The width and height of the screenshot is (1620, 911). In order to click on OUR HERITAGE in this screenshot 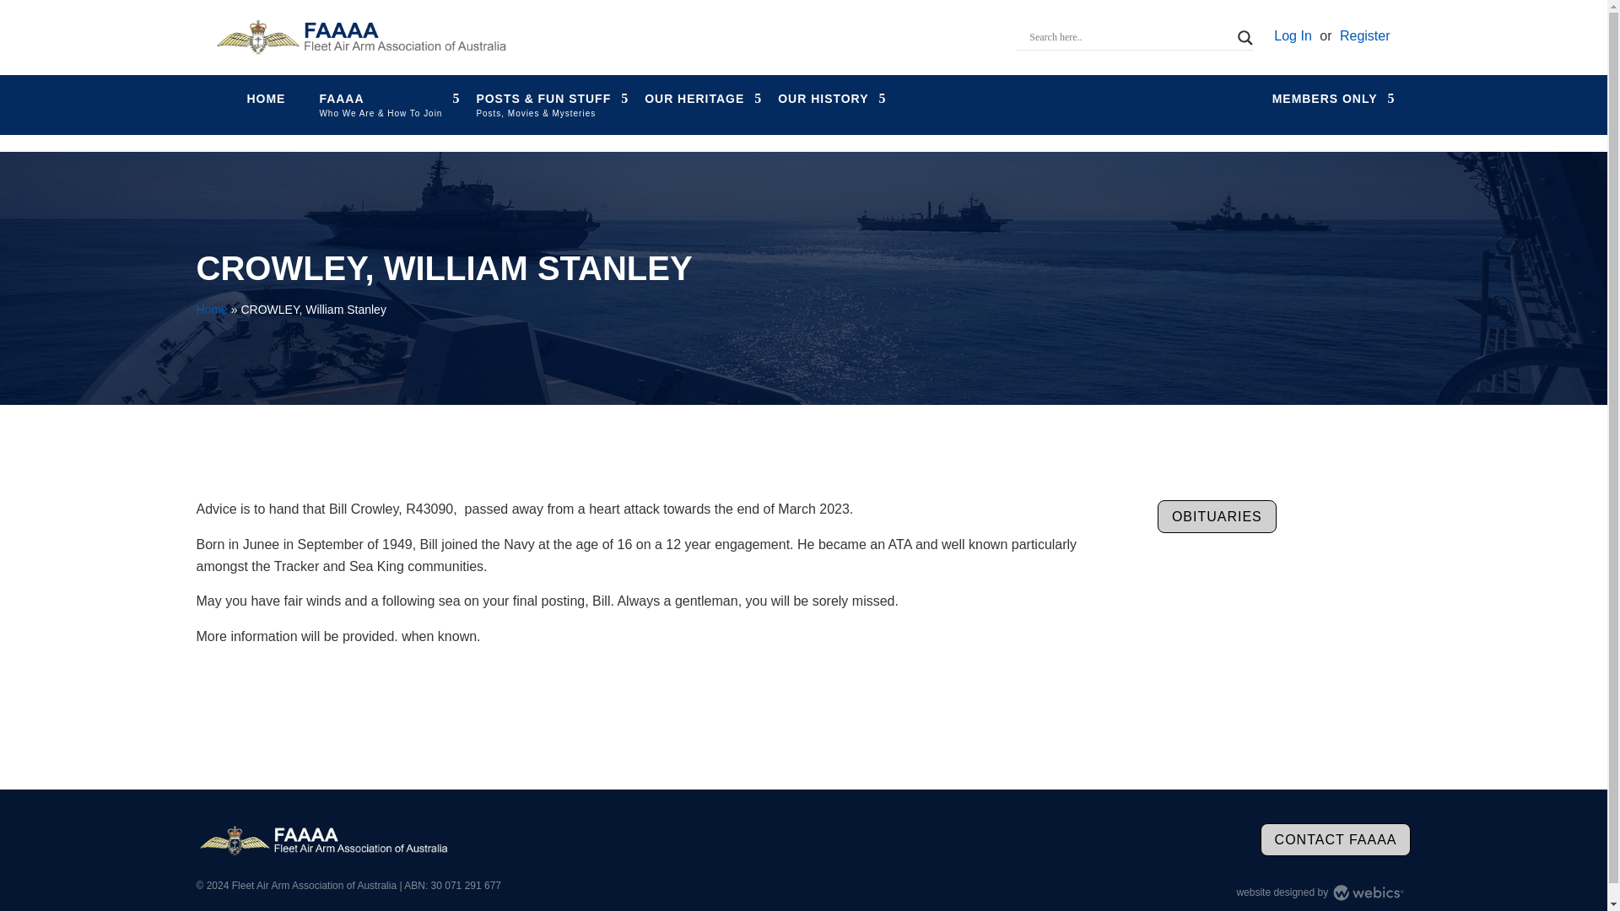, I will do `click(694, 99)`.